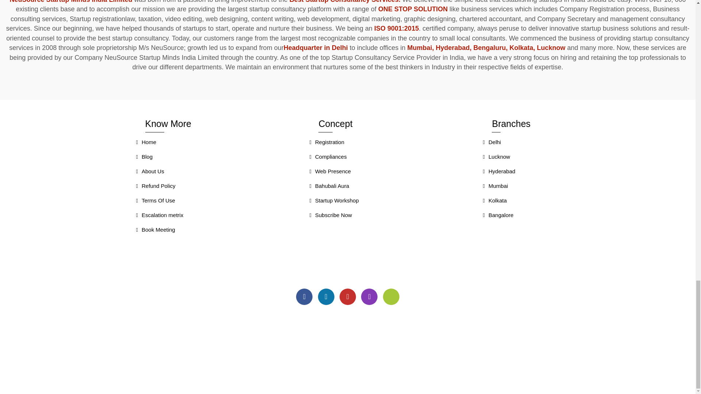  What do you see at coordinates (495, 187) in the screenshot?
I see `Mumbai` at bounding box center [495, 187].